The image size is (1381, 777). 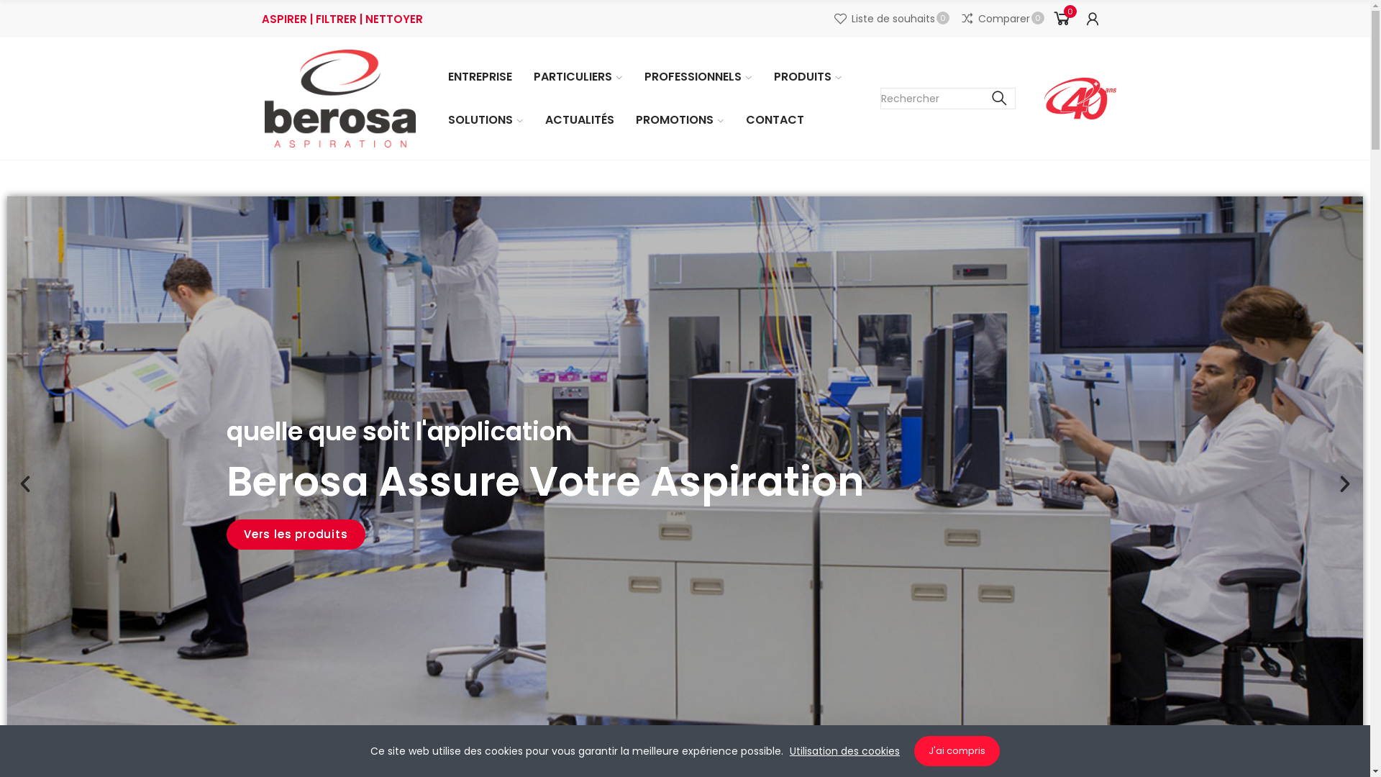 I want to click on Mon compte, so click(x=1093, y=19).